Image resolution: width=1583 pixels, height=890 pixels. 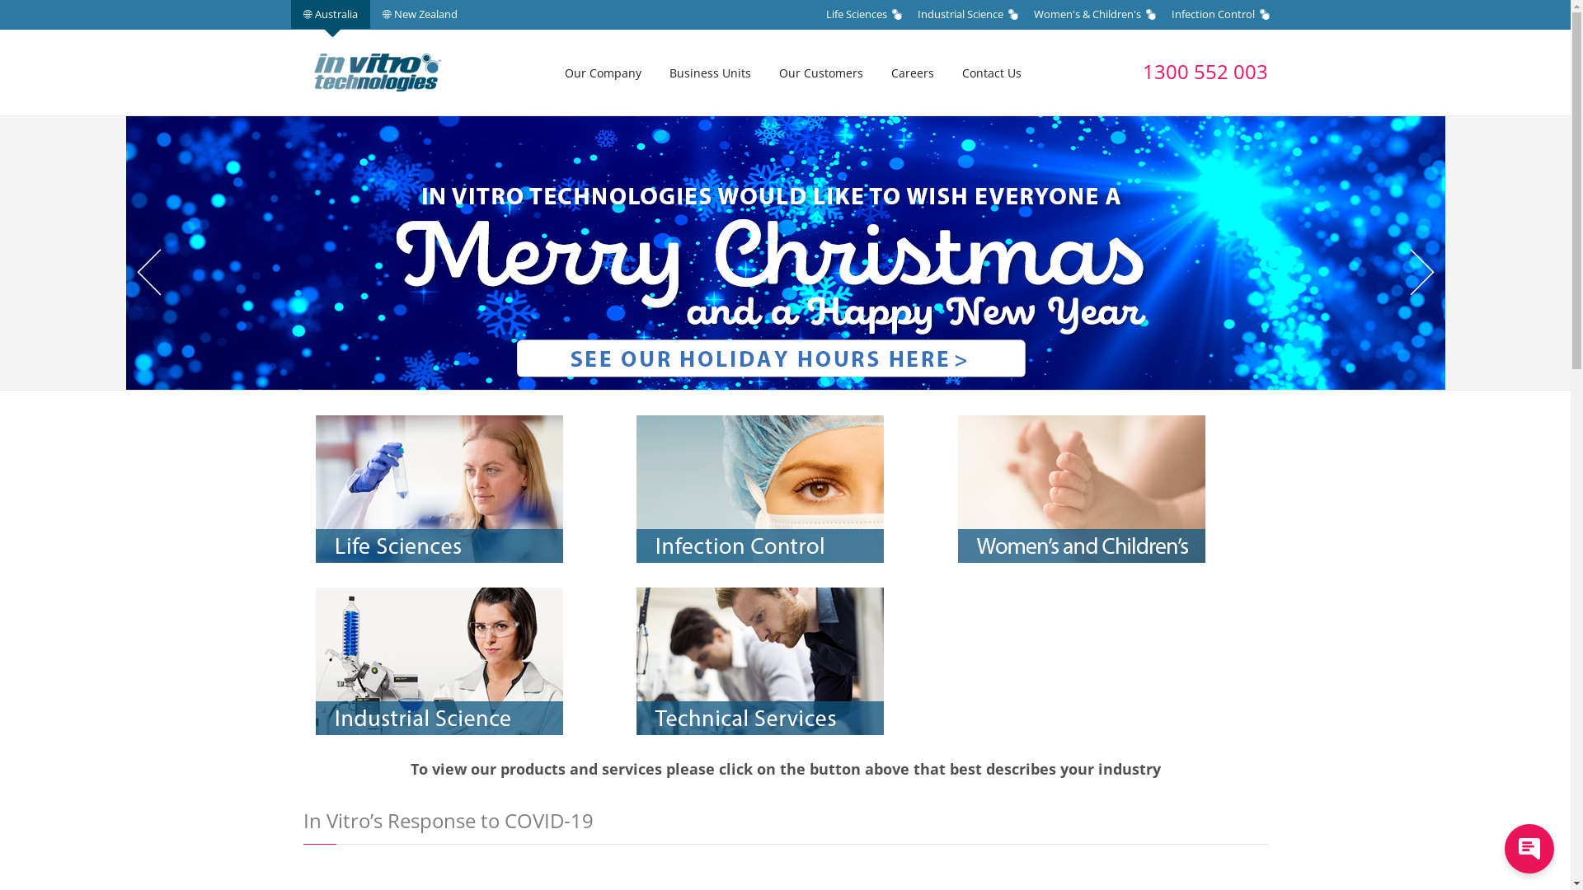 I want to click on 1300 552 003, so click(x=1205, y=71).